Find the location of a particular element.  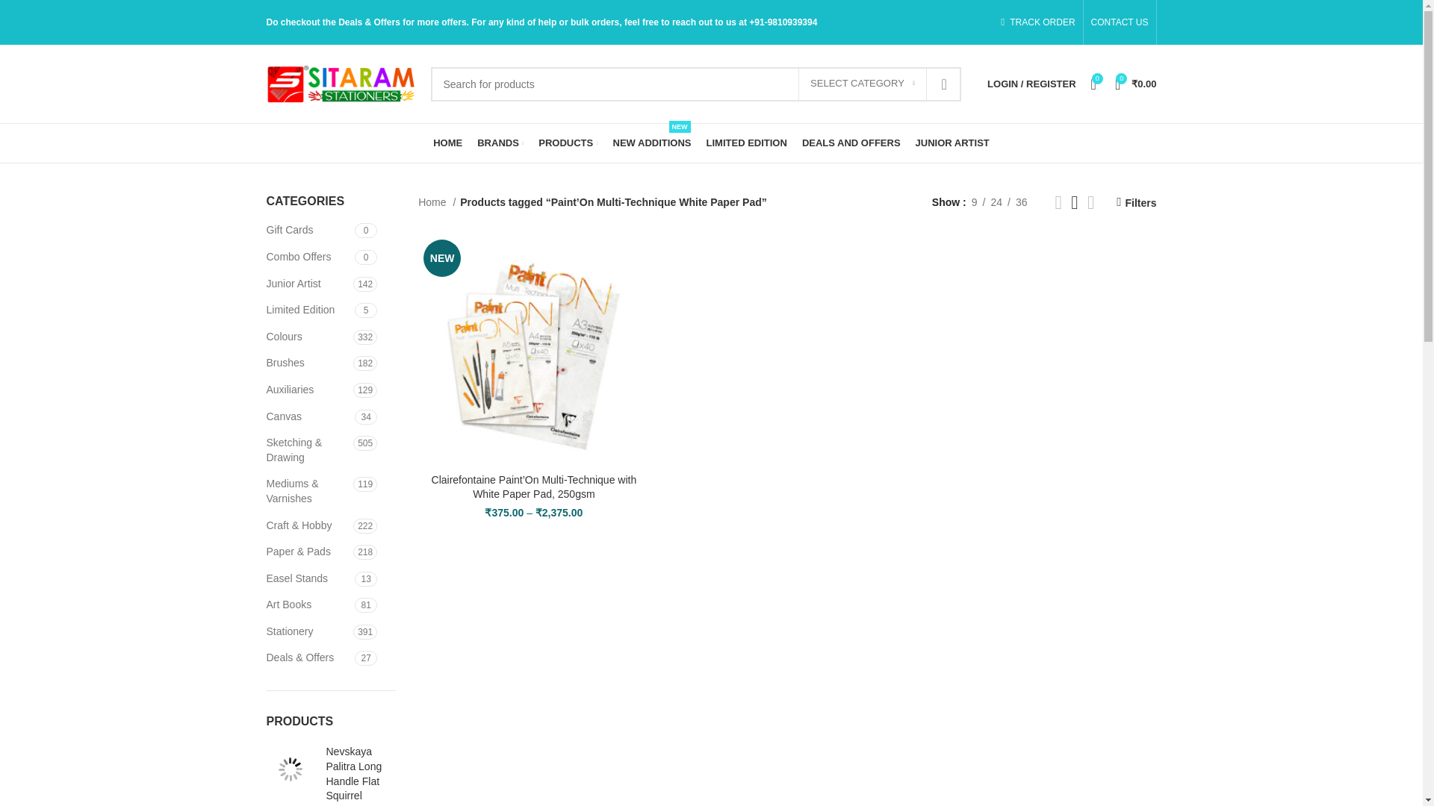

Search for products is located at coordinates (695, 84).